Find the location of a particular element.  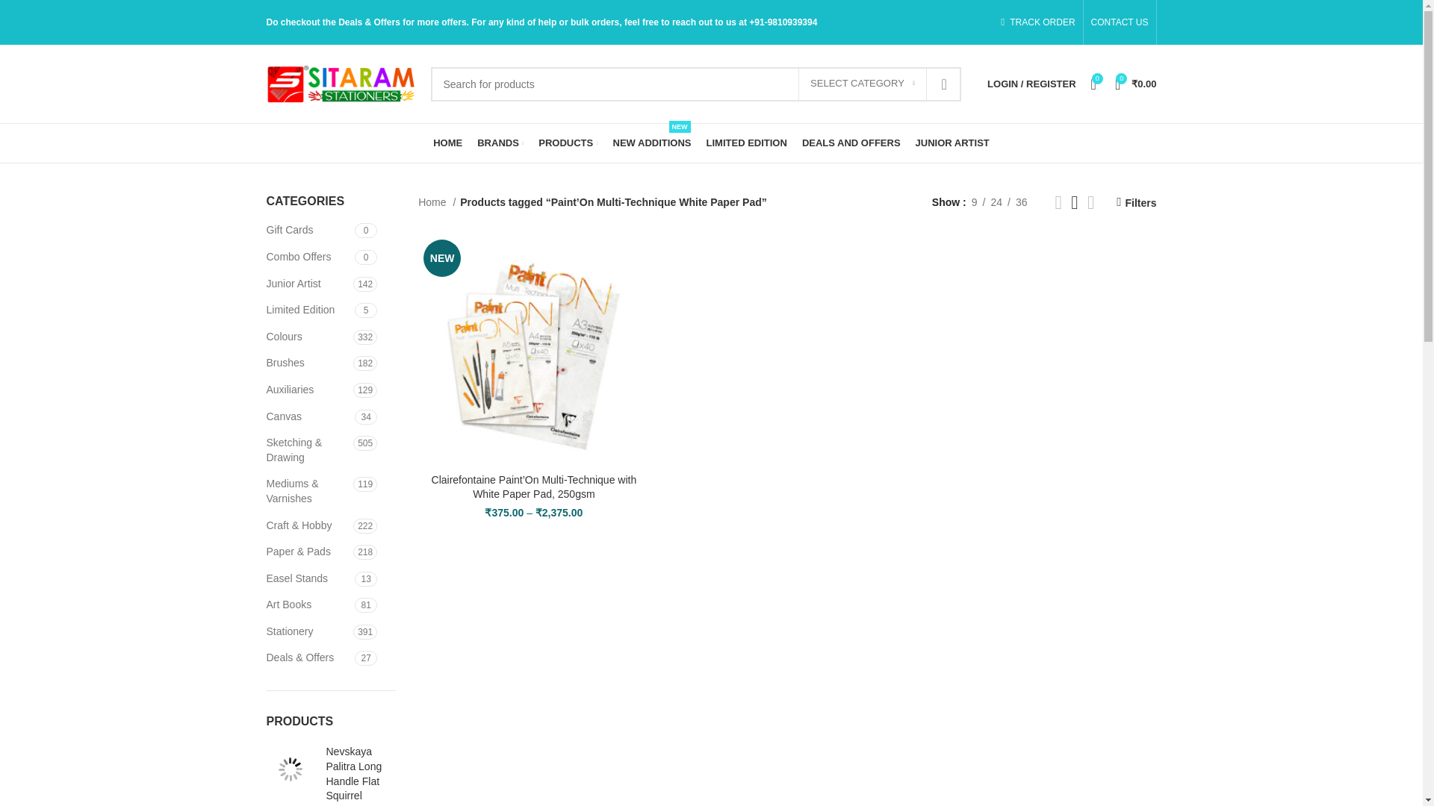

Search for products is located at coordinates (695, 84).